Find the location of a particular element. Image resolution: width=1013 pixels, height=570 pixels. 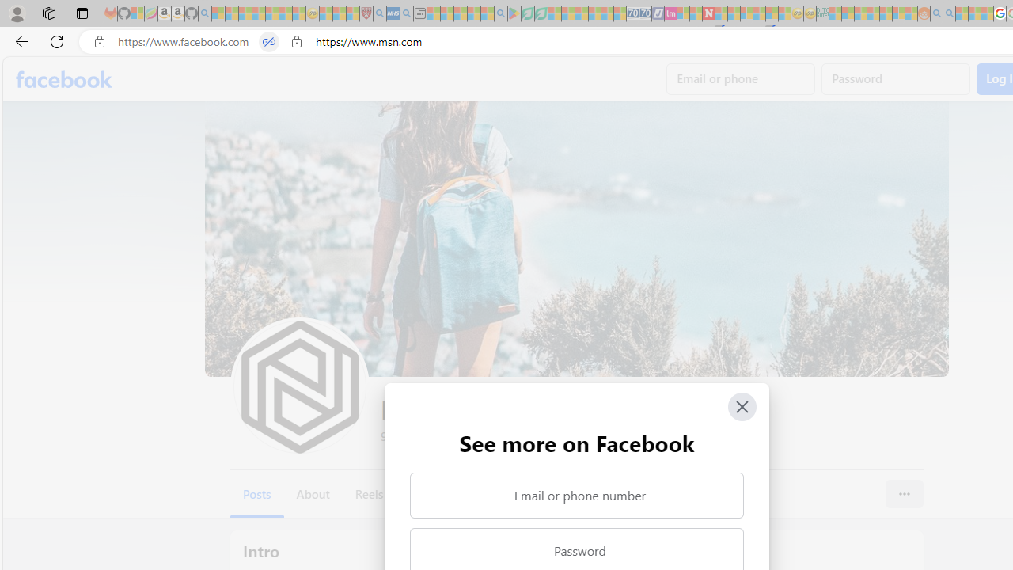

DITOGAMES AG Imprint - Sleeping is located at coordinates (822, 14).